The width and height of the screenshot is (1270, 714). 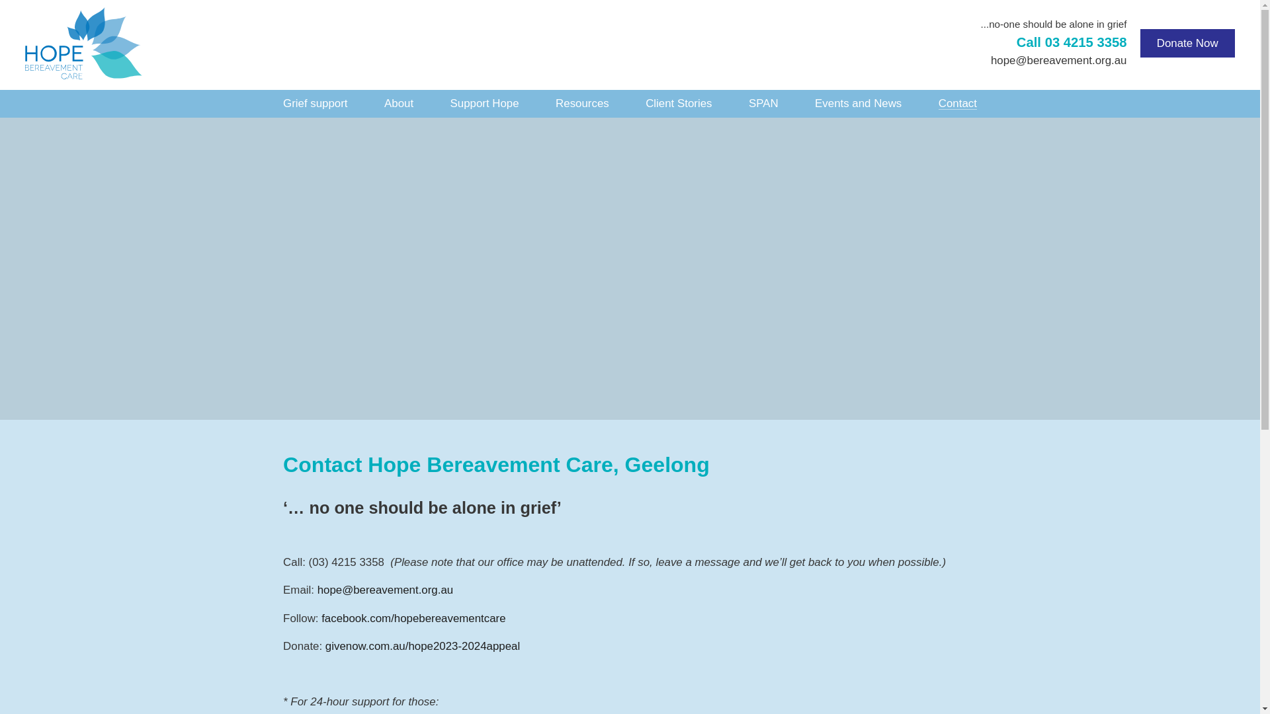 I want to click on Support Hope, so click(x=485, y=104).